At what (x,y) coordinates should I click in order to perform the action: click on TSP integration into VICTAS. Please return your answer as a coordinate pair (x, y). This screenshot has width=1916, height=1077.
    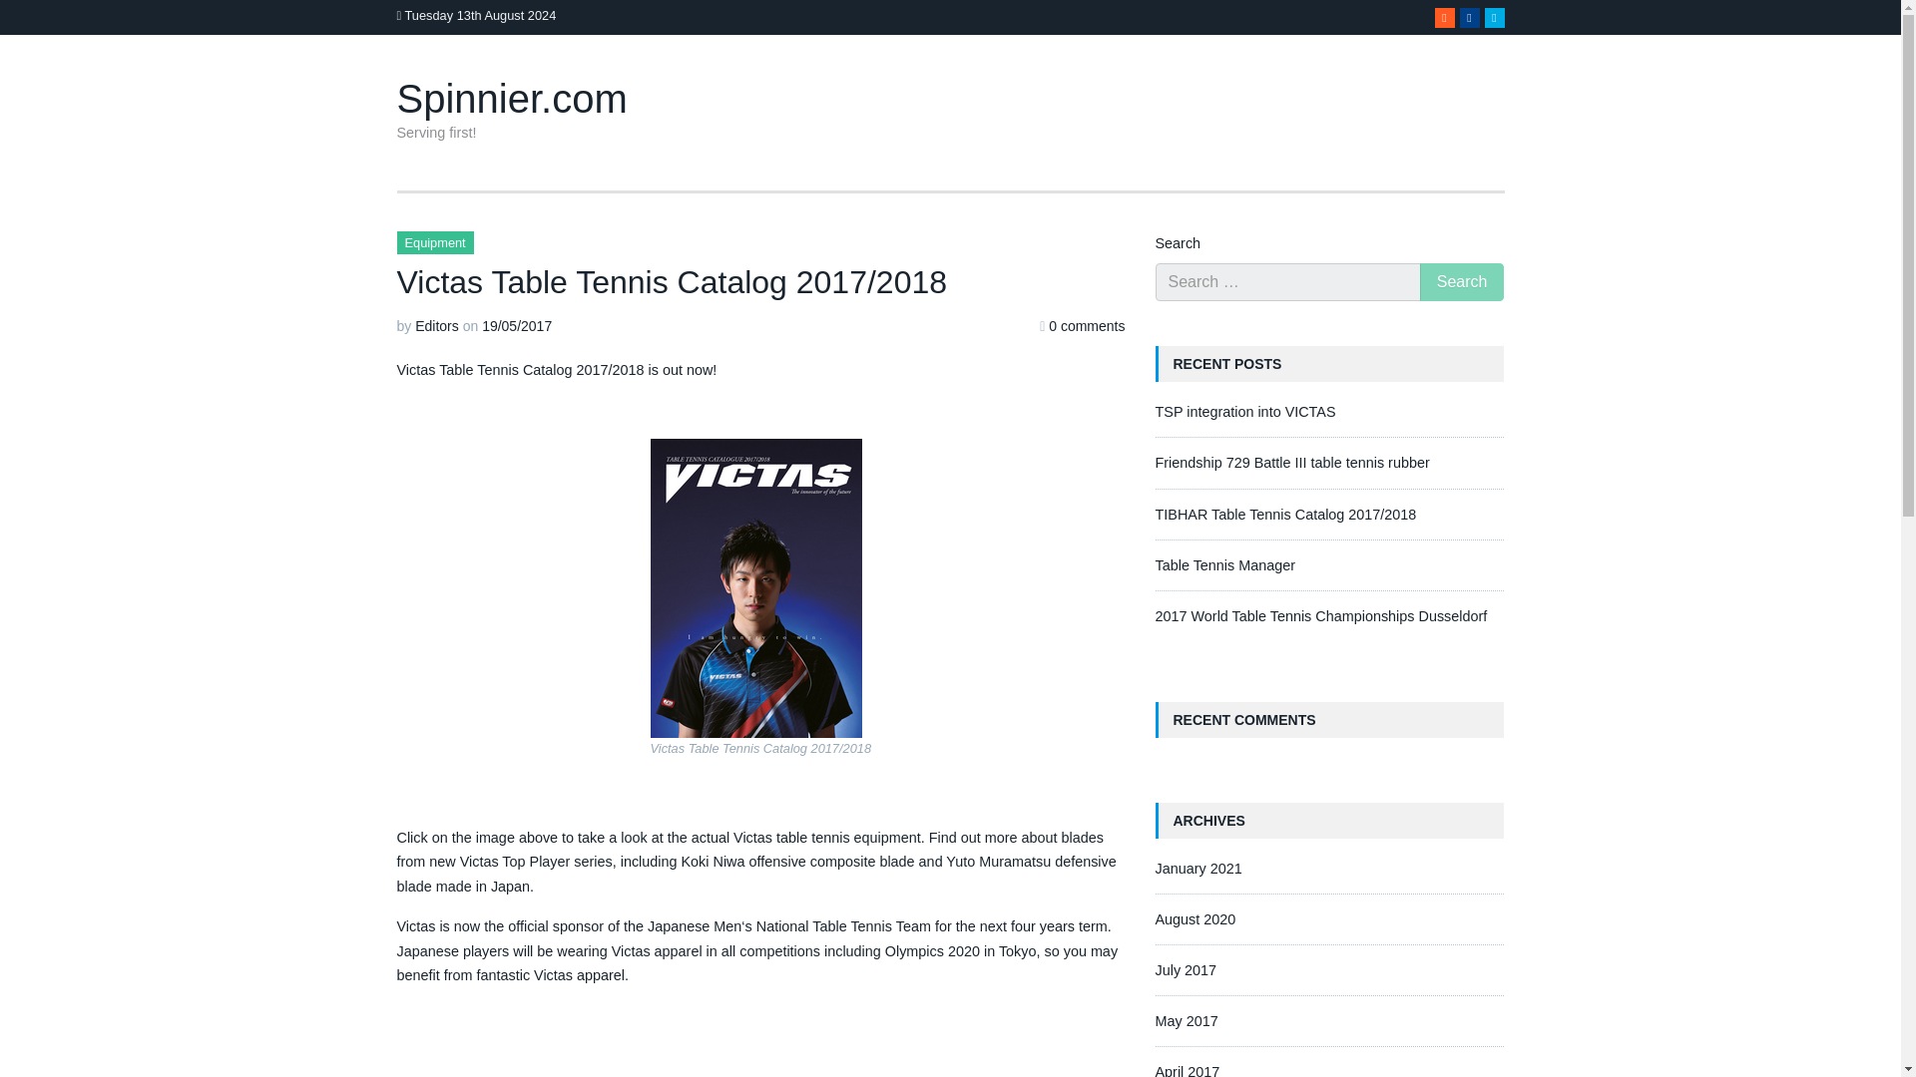
    Looking at the image, I should click on (1245, 412).